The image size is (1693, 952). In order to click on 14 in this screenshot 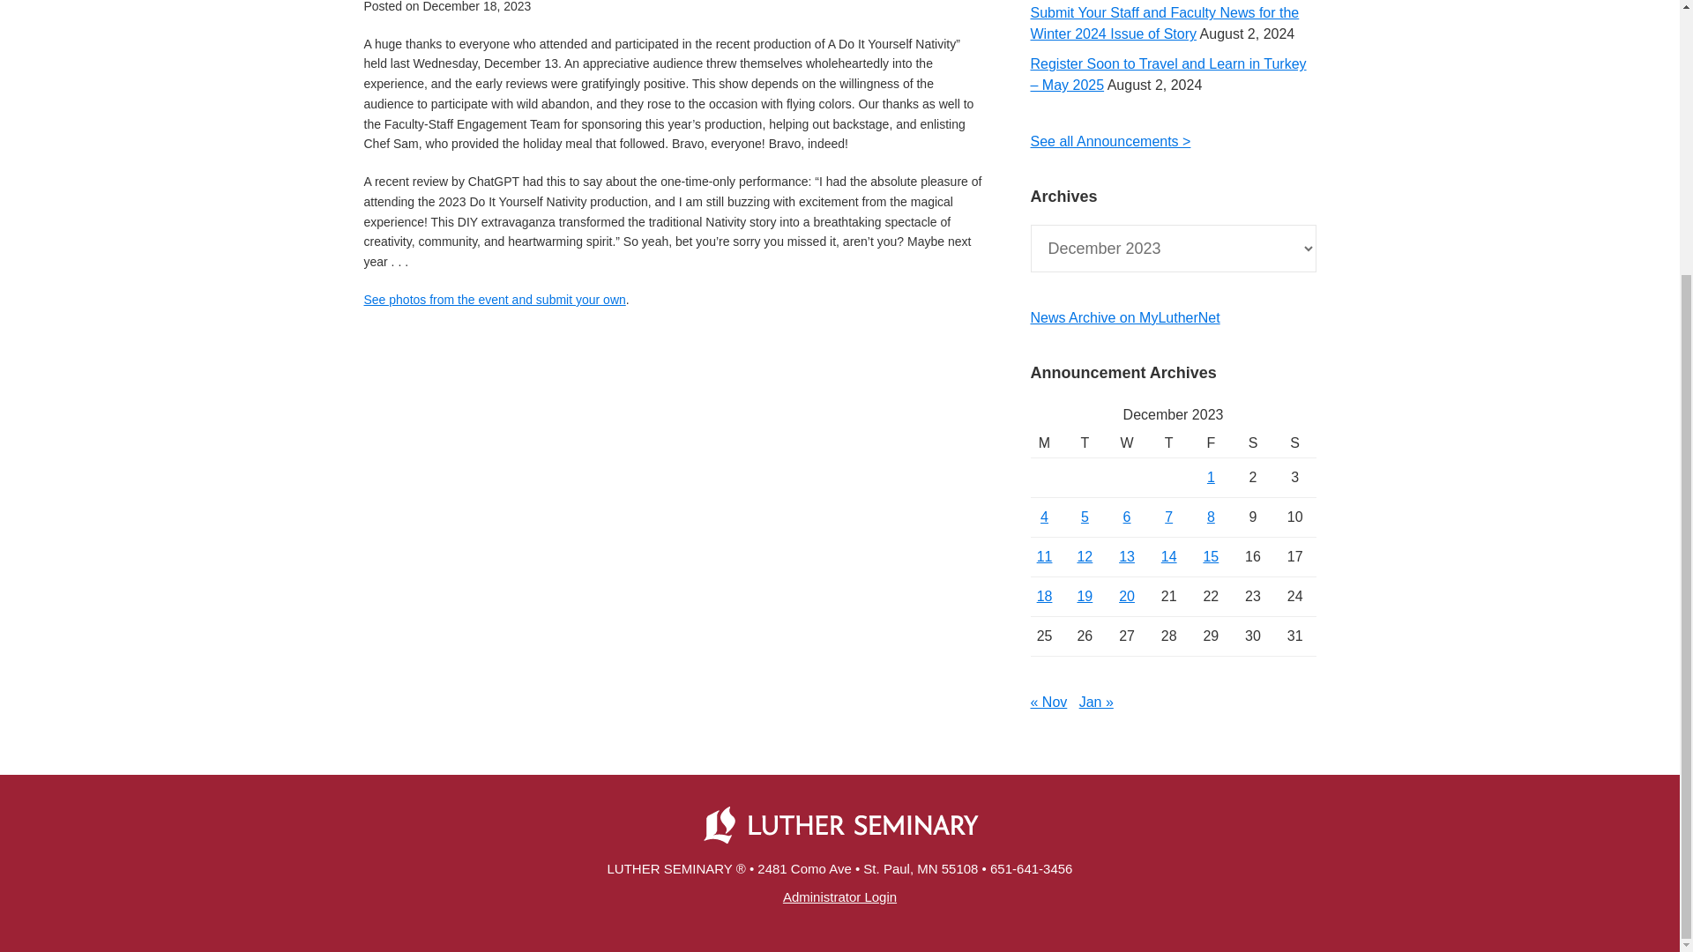, I will do `click(1169, 557)`.